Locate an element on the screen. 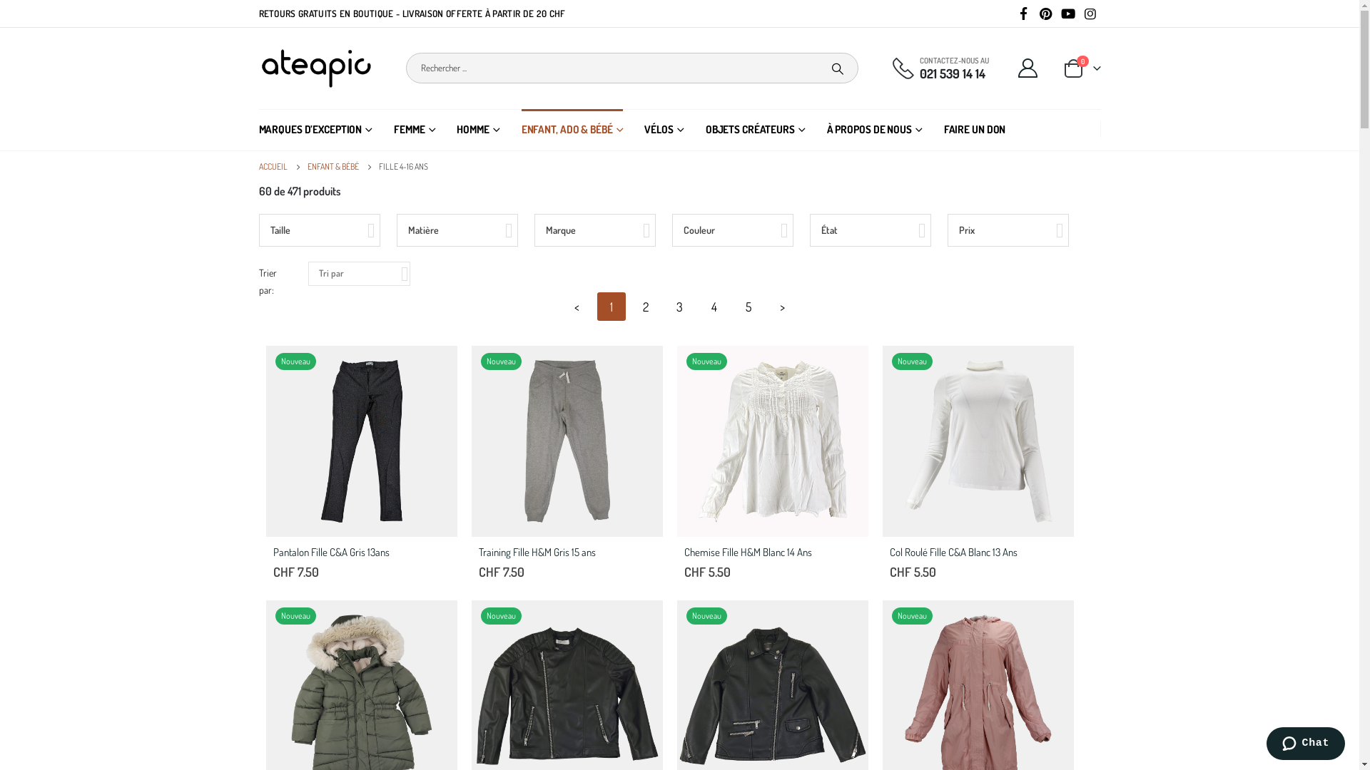  Mon compte is located at coordinates (1027, 68).